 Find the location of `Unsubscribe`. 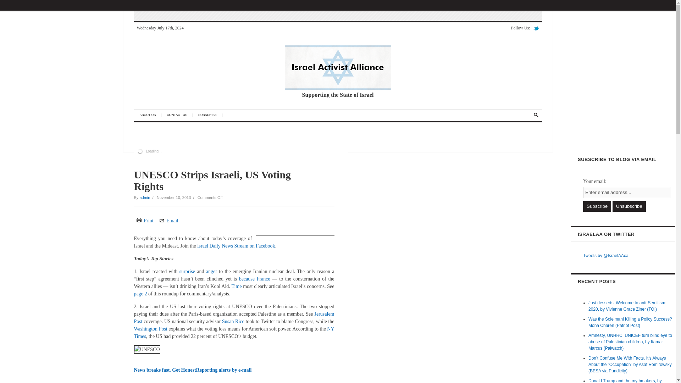

Unsubscribe is located at coordinates (629, 206).